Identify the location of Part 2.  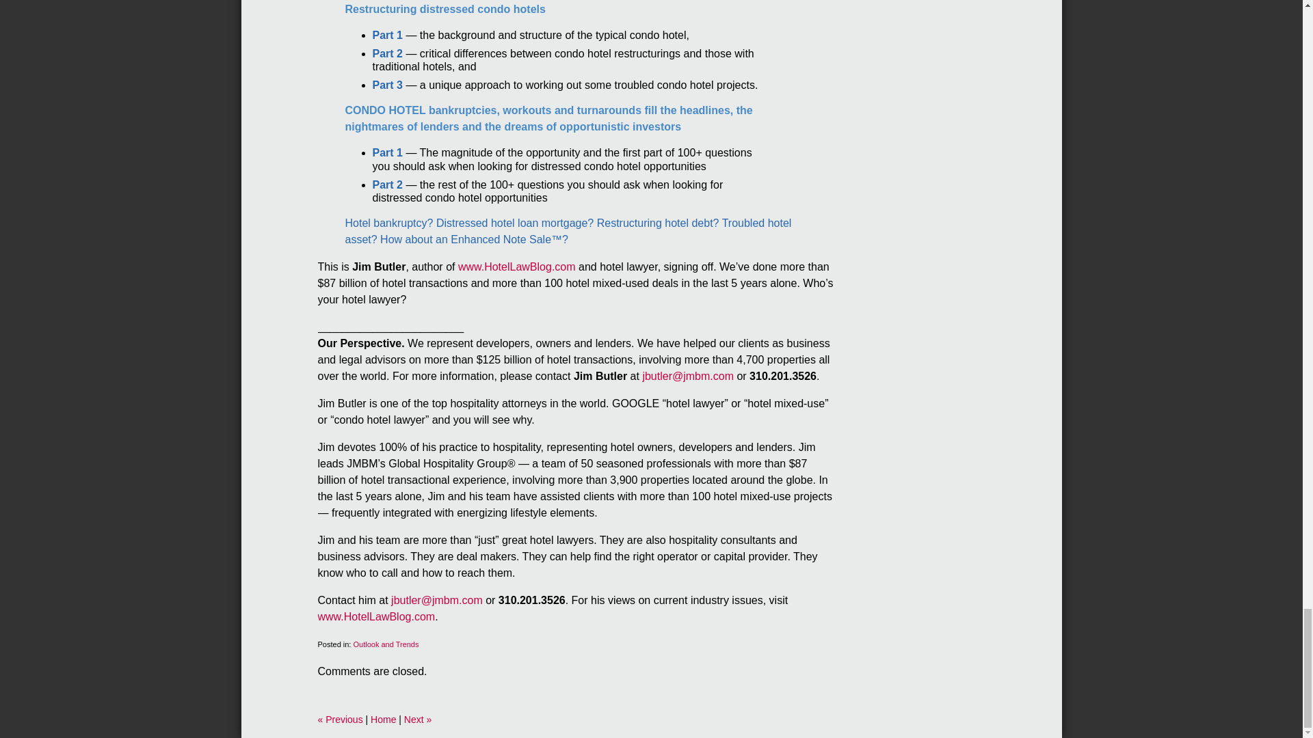
(386, 184).